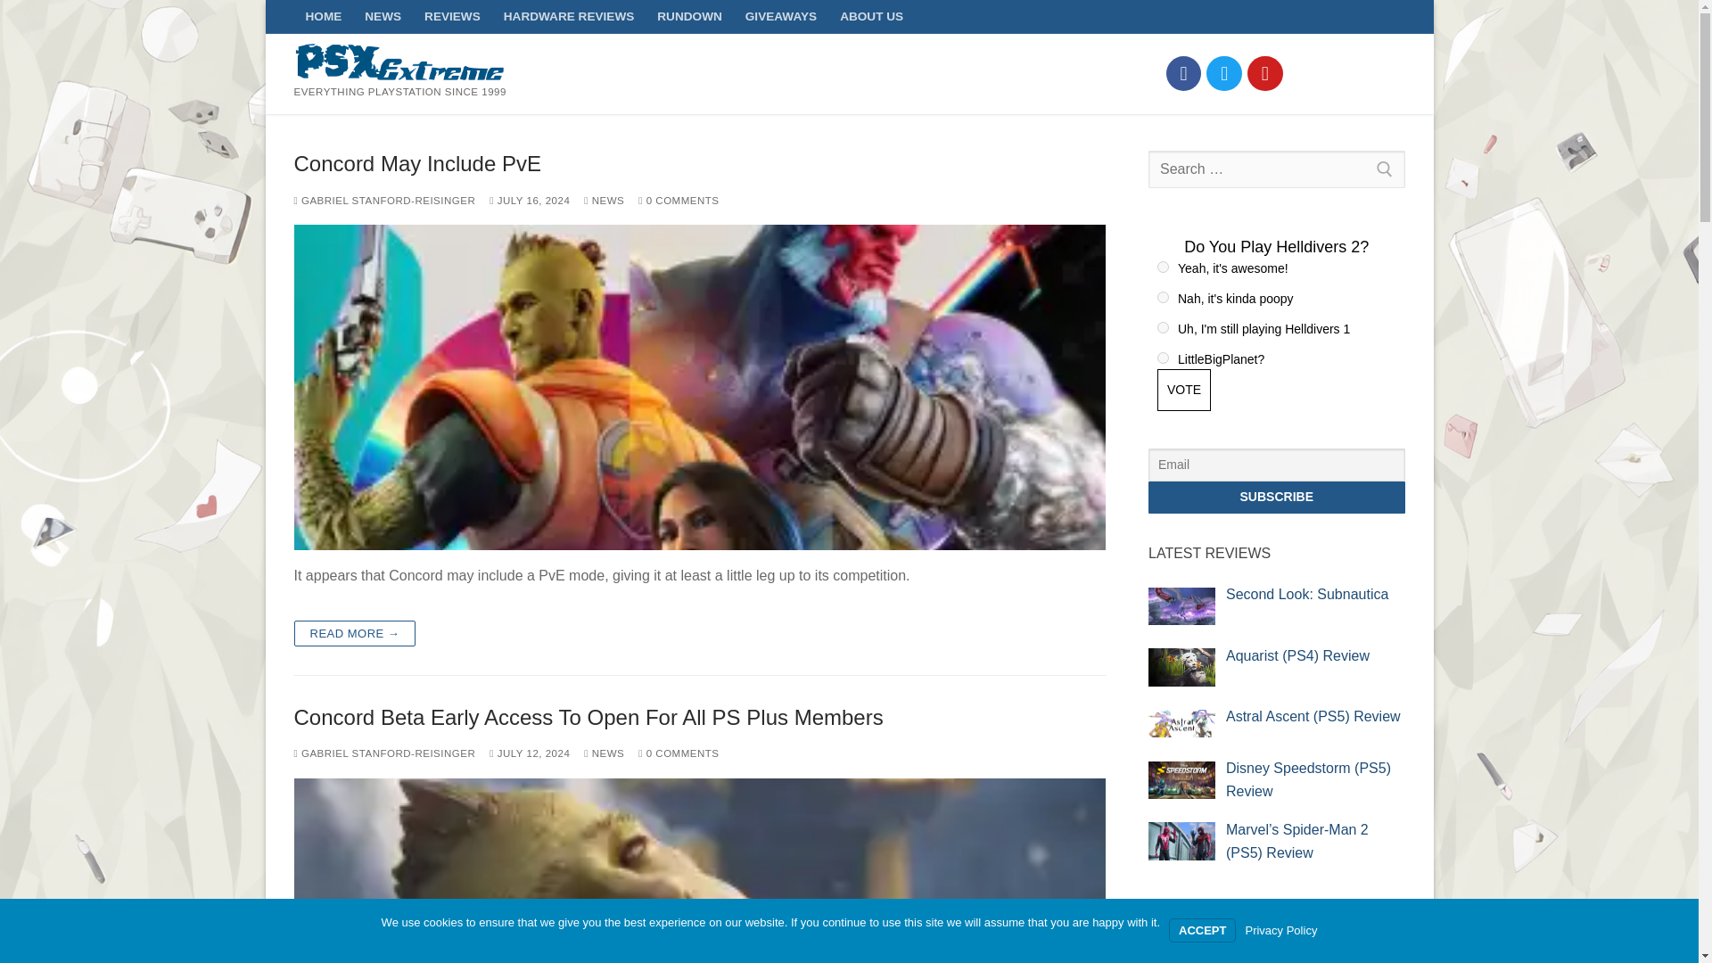 This screenshot has width=1712, height=963. Describe the element at coordinates (1277, 498) in the screenshot. I see `Subscribe` at that location.